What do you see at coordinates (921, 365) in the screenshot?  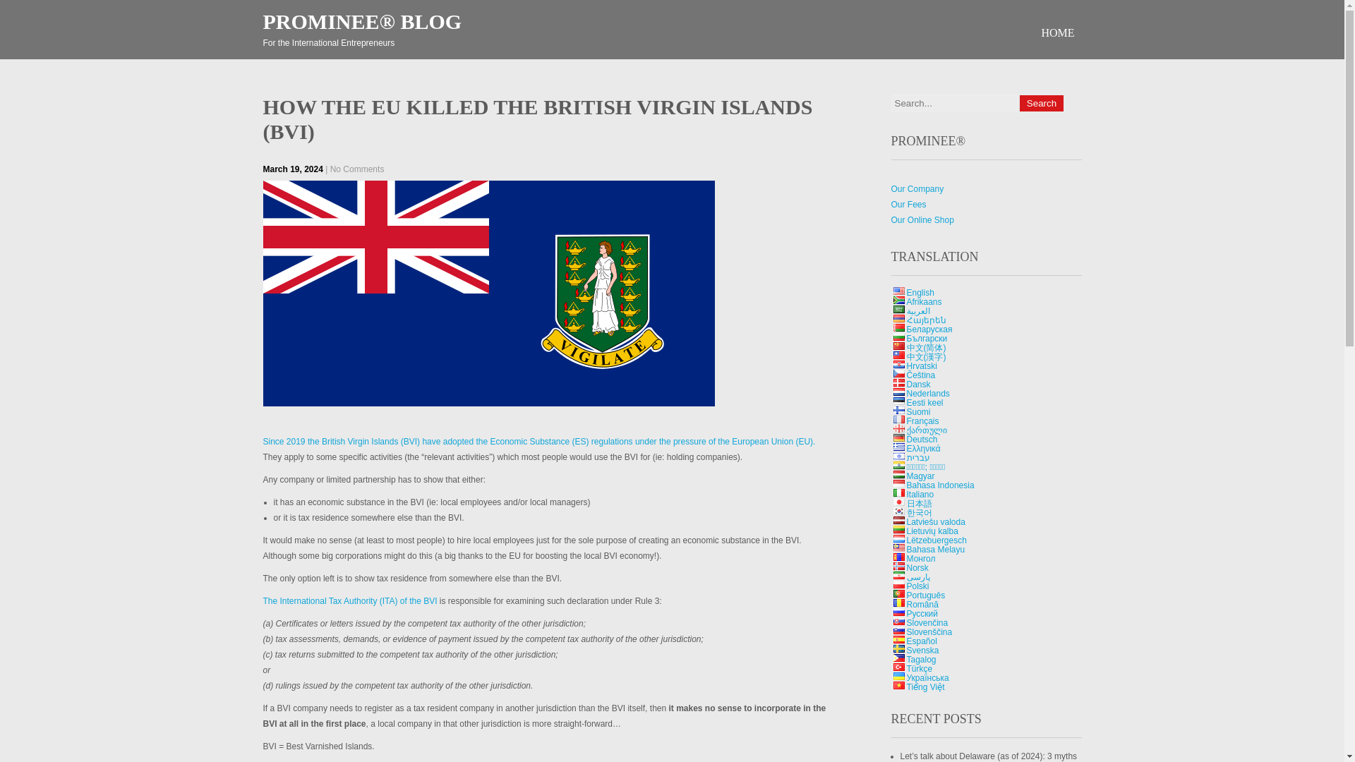 I see `Hrvatski` at bounding box center [921, 365].